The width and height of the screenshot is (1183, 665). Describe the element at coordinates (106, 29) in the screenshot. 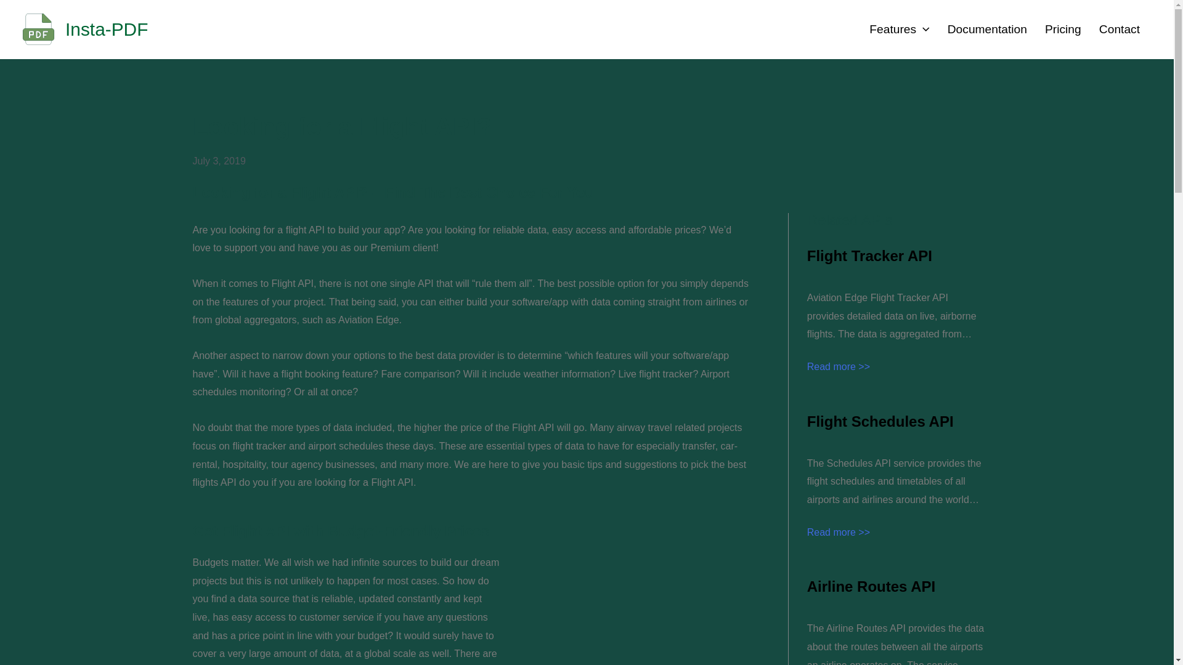

I see `Insta-PDF` at that location.